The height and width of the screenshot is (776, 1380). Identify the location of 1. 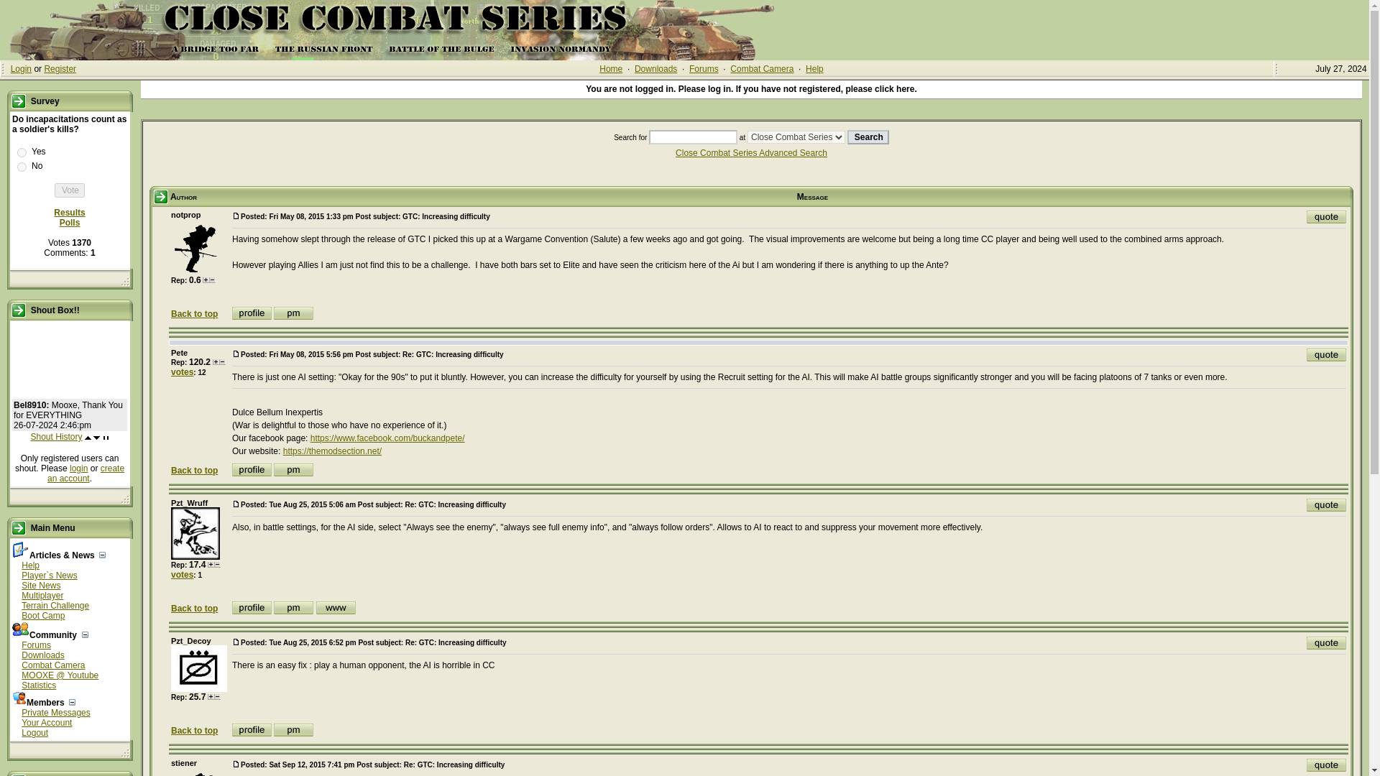
(22, 152).